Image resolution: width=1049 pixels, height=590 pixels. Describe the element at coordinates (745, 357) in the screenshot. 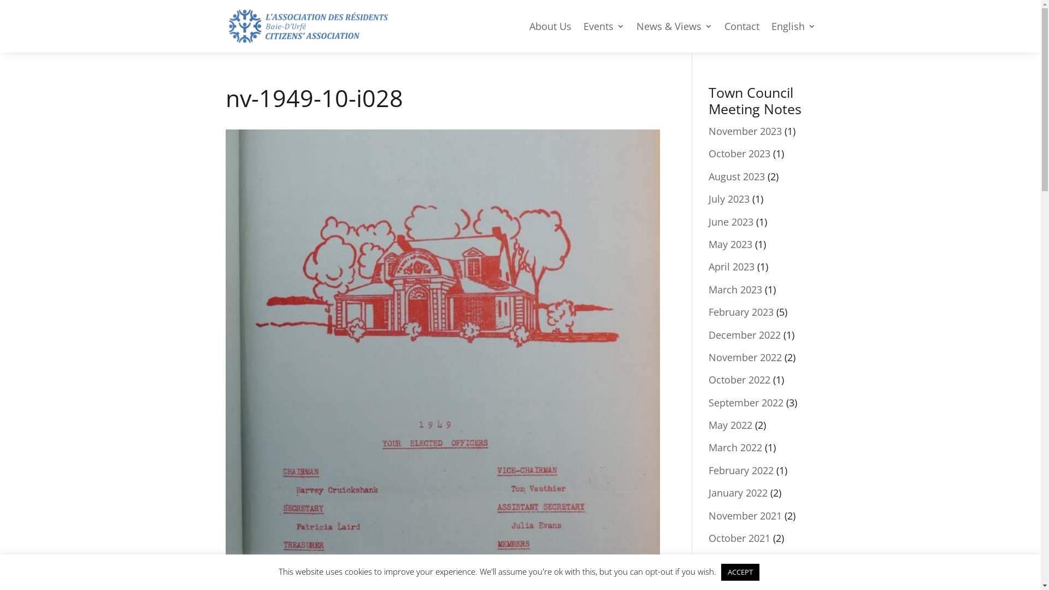

I see `November 2022` at that location.